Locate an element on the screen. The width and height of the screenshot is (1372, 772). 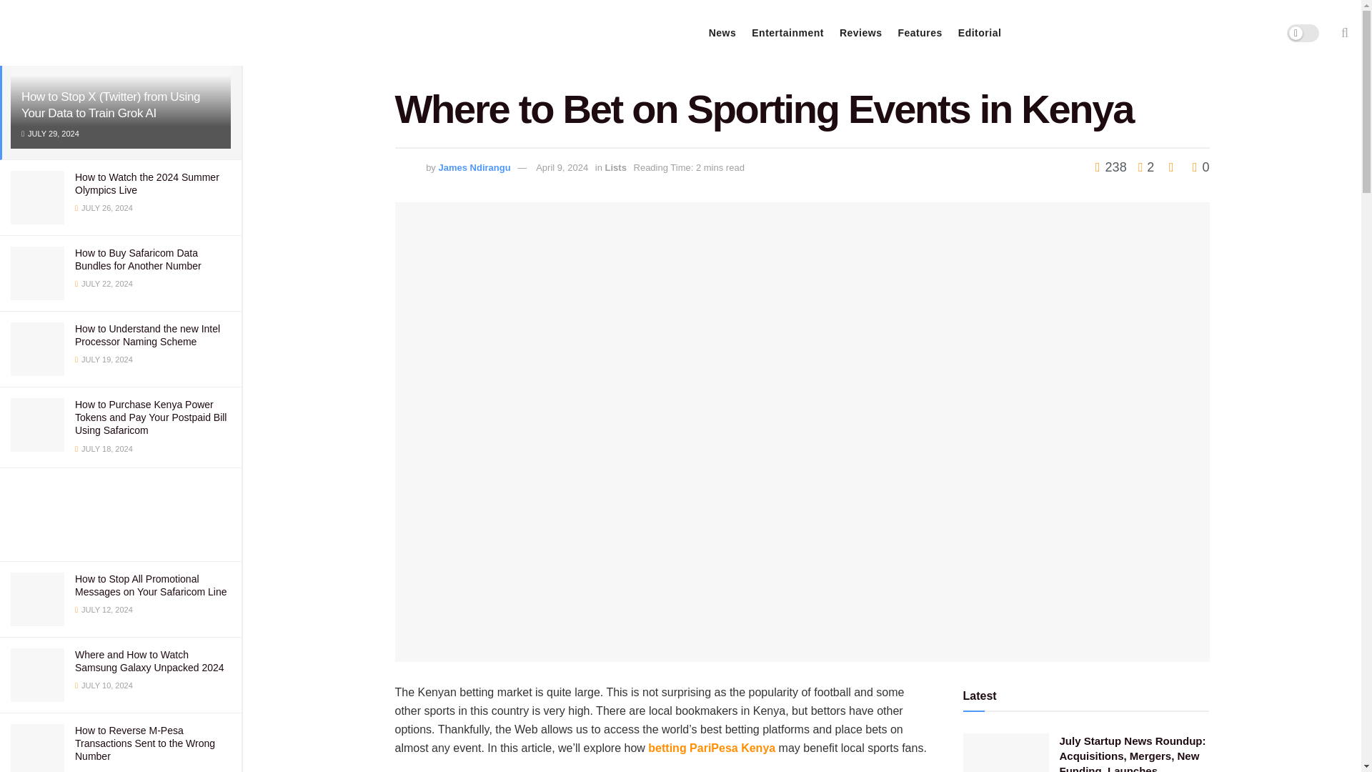
News is located at coordinates (723, 33).